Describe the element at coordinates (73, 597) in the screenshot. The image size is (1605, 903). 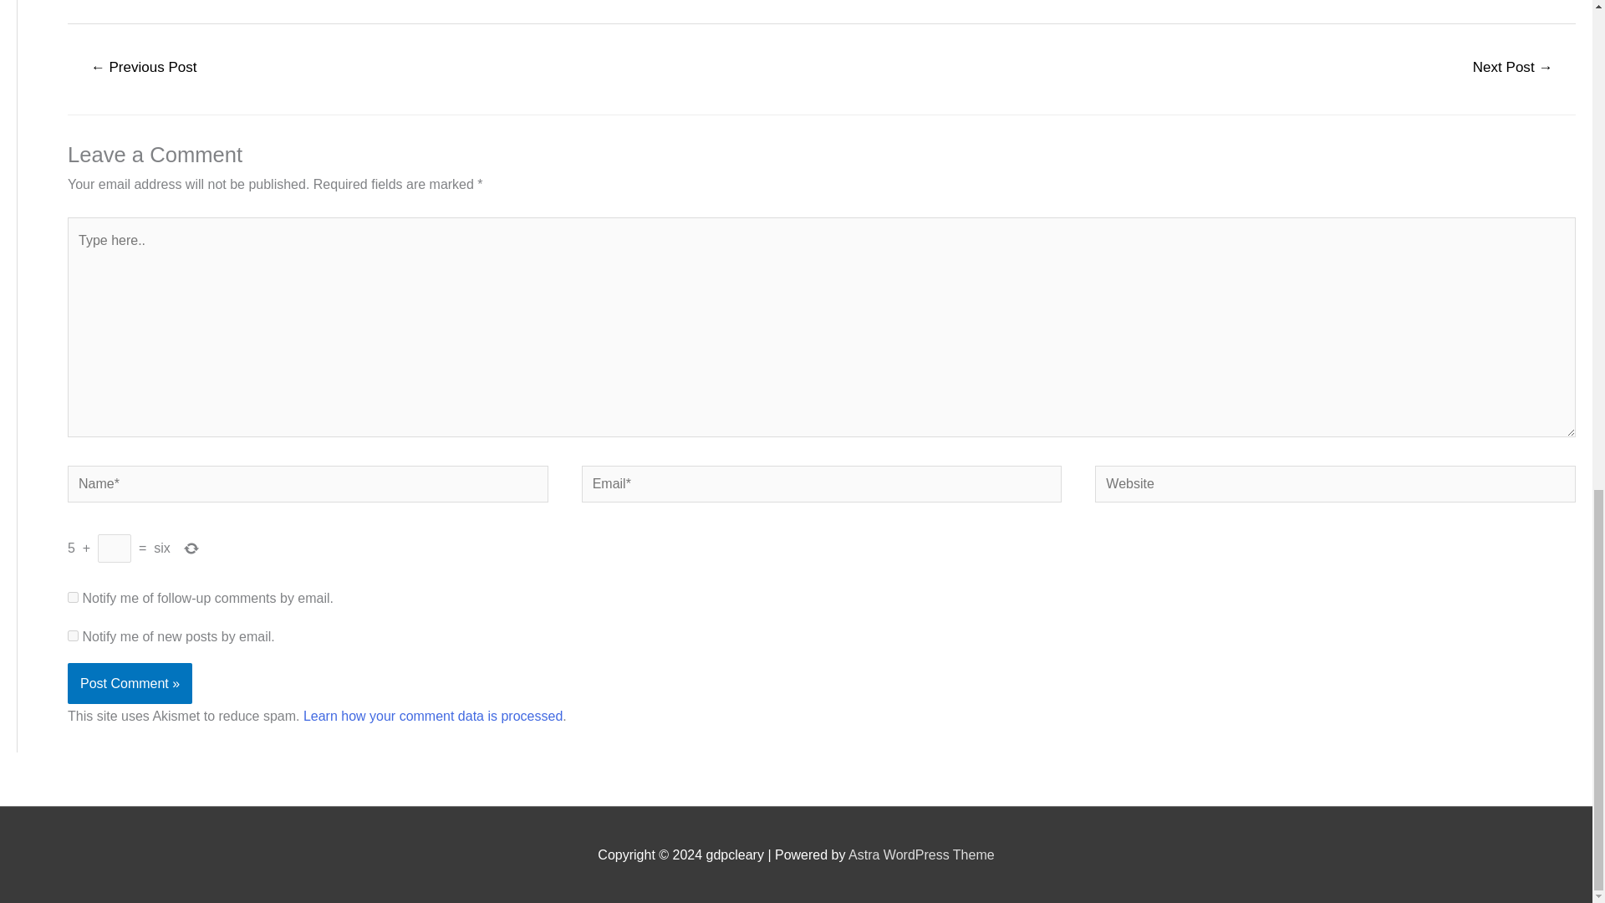
I see `subscribe` at that location.